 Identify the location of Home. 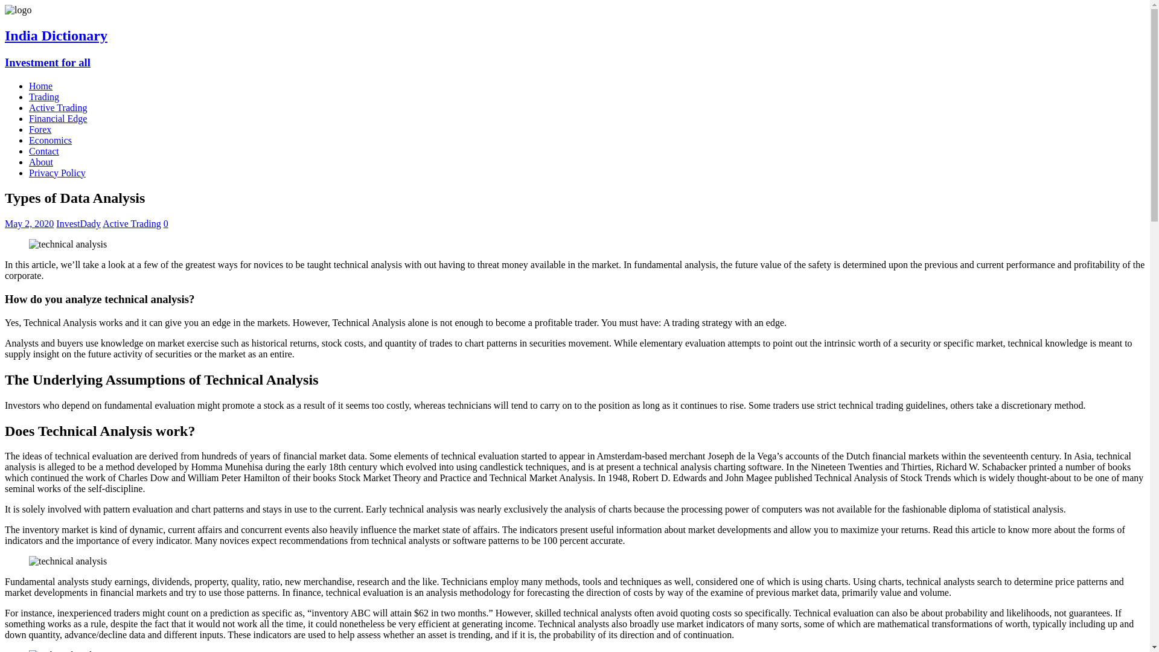
(40, 86).